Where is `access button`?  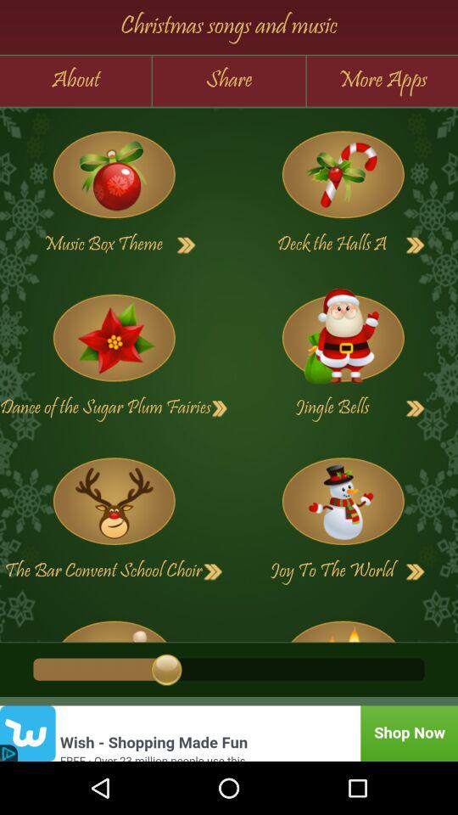
access button is located at coordinates (220, 408).